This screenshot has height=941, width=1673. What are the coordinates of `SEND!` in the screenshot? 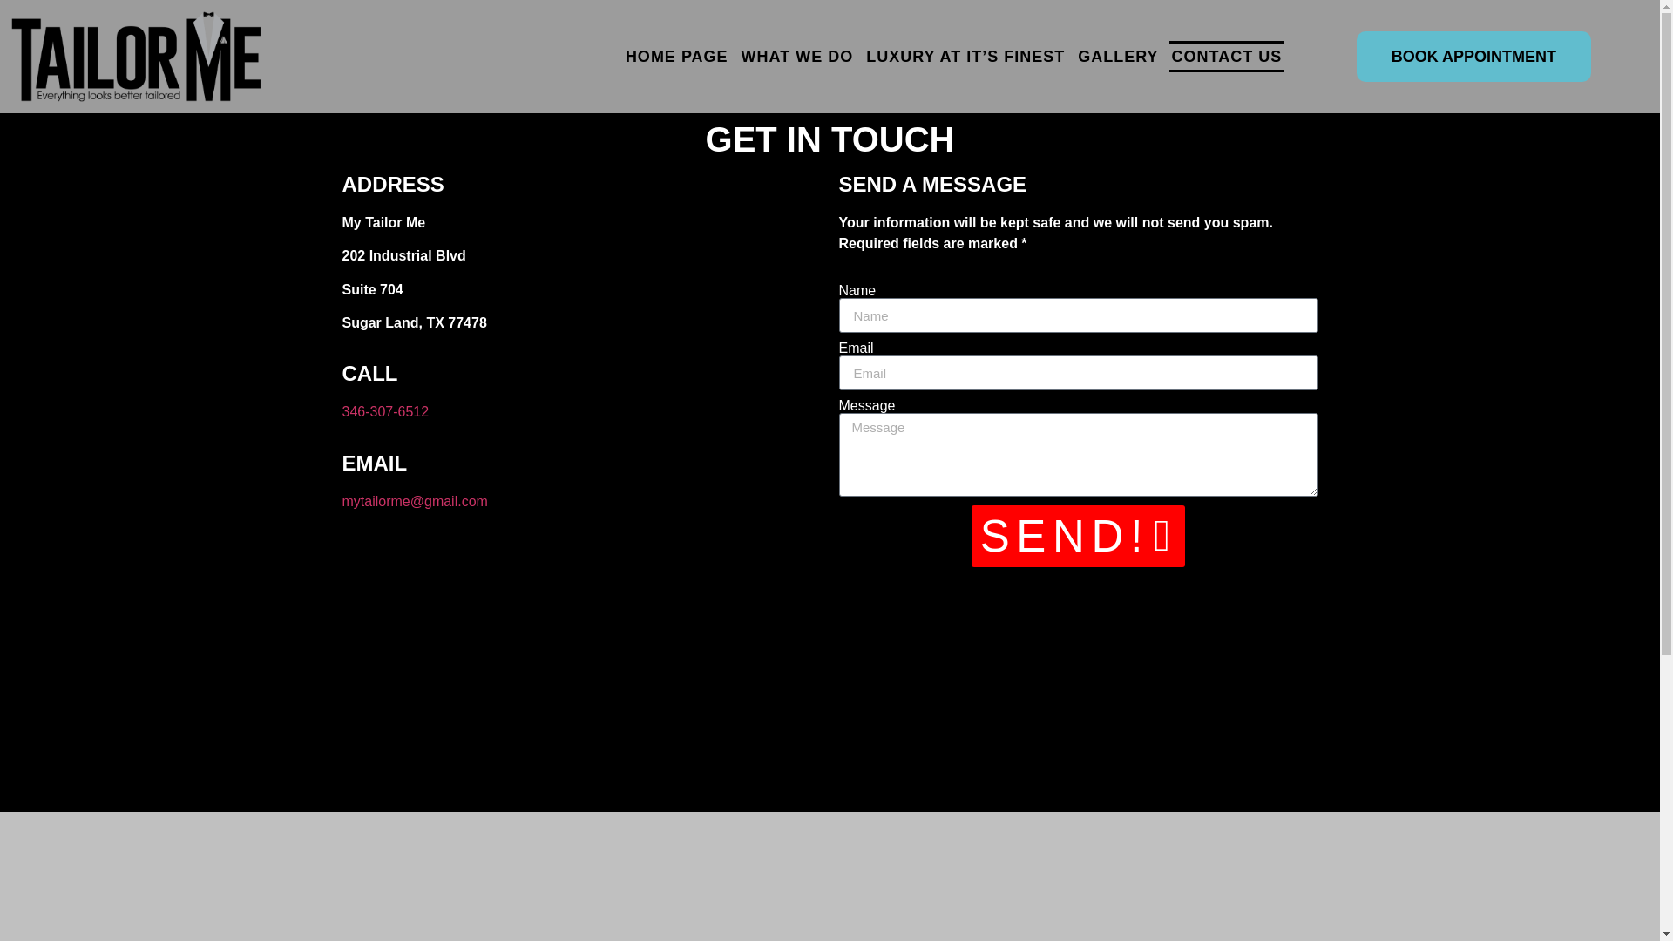 It's located at (1079, 536).